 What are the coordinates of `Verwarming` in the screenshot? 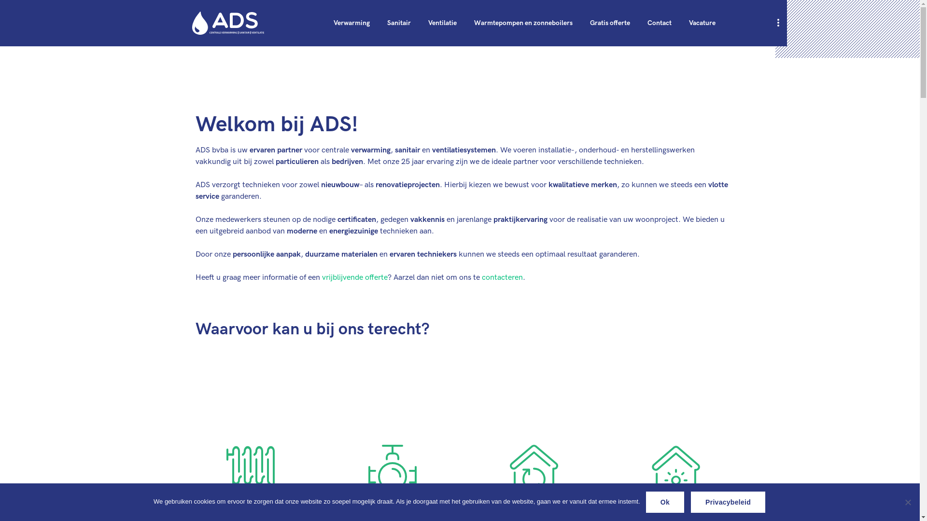 It's located at (351, 23).